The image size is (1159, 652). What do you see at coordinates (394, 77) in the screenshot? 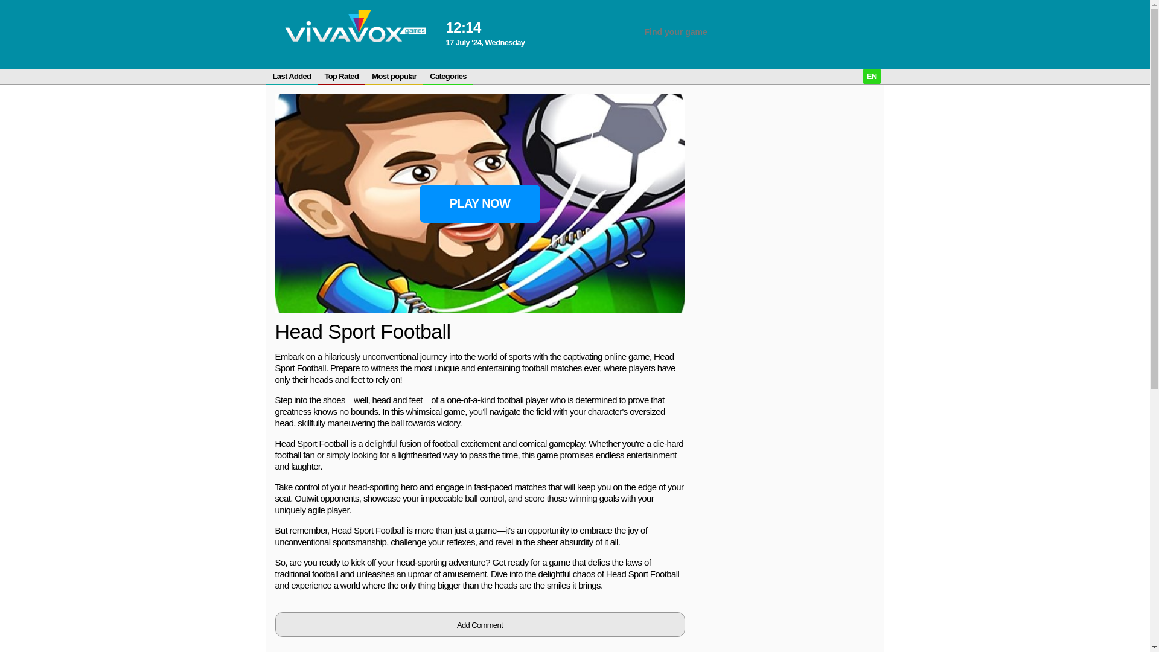
I see `Most popular` at bounding box center [394, 77].